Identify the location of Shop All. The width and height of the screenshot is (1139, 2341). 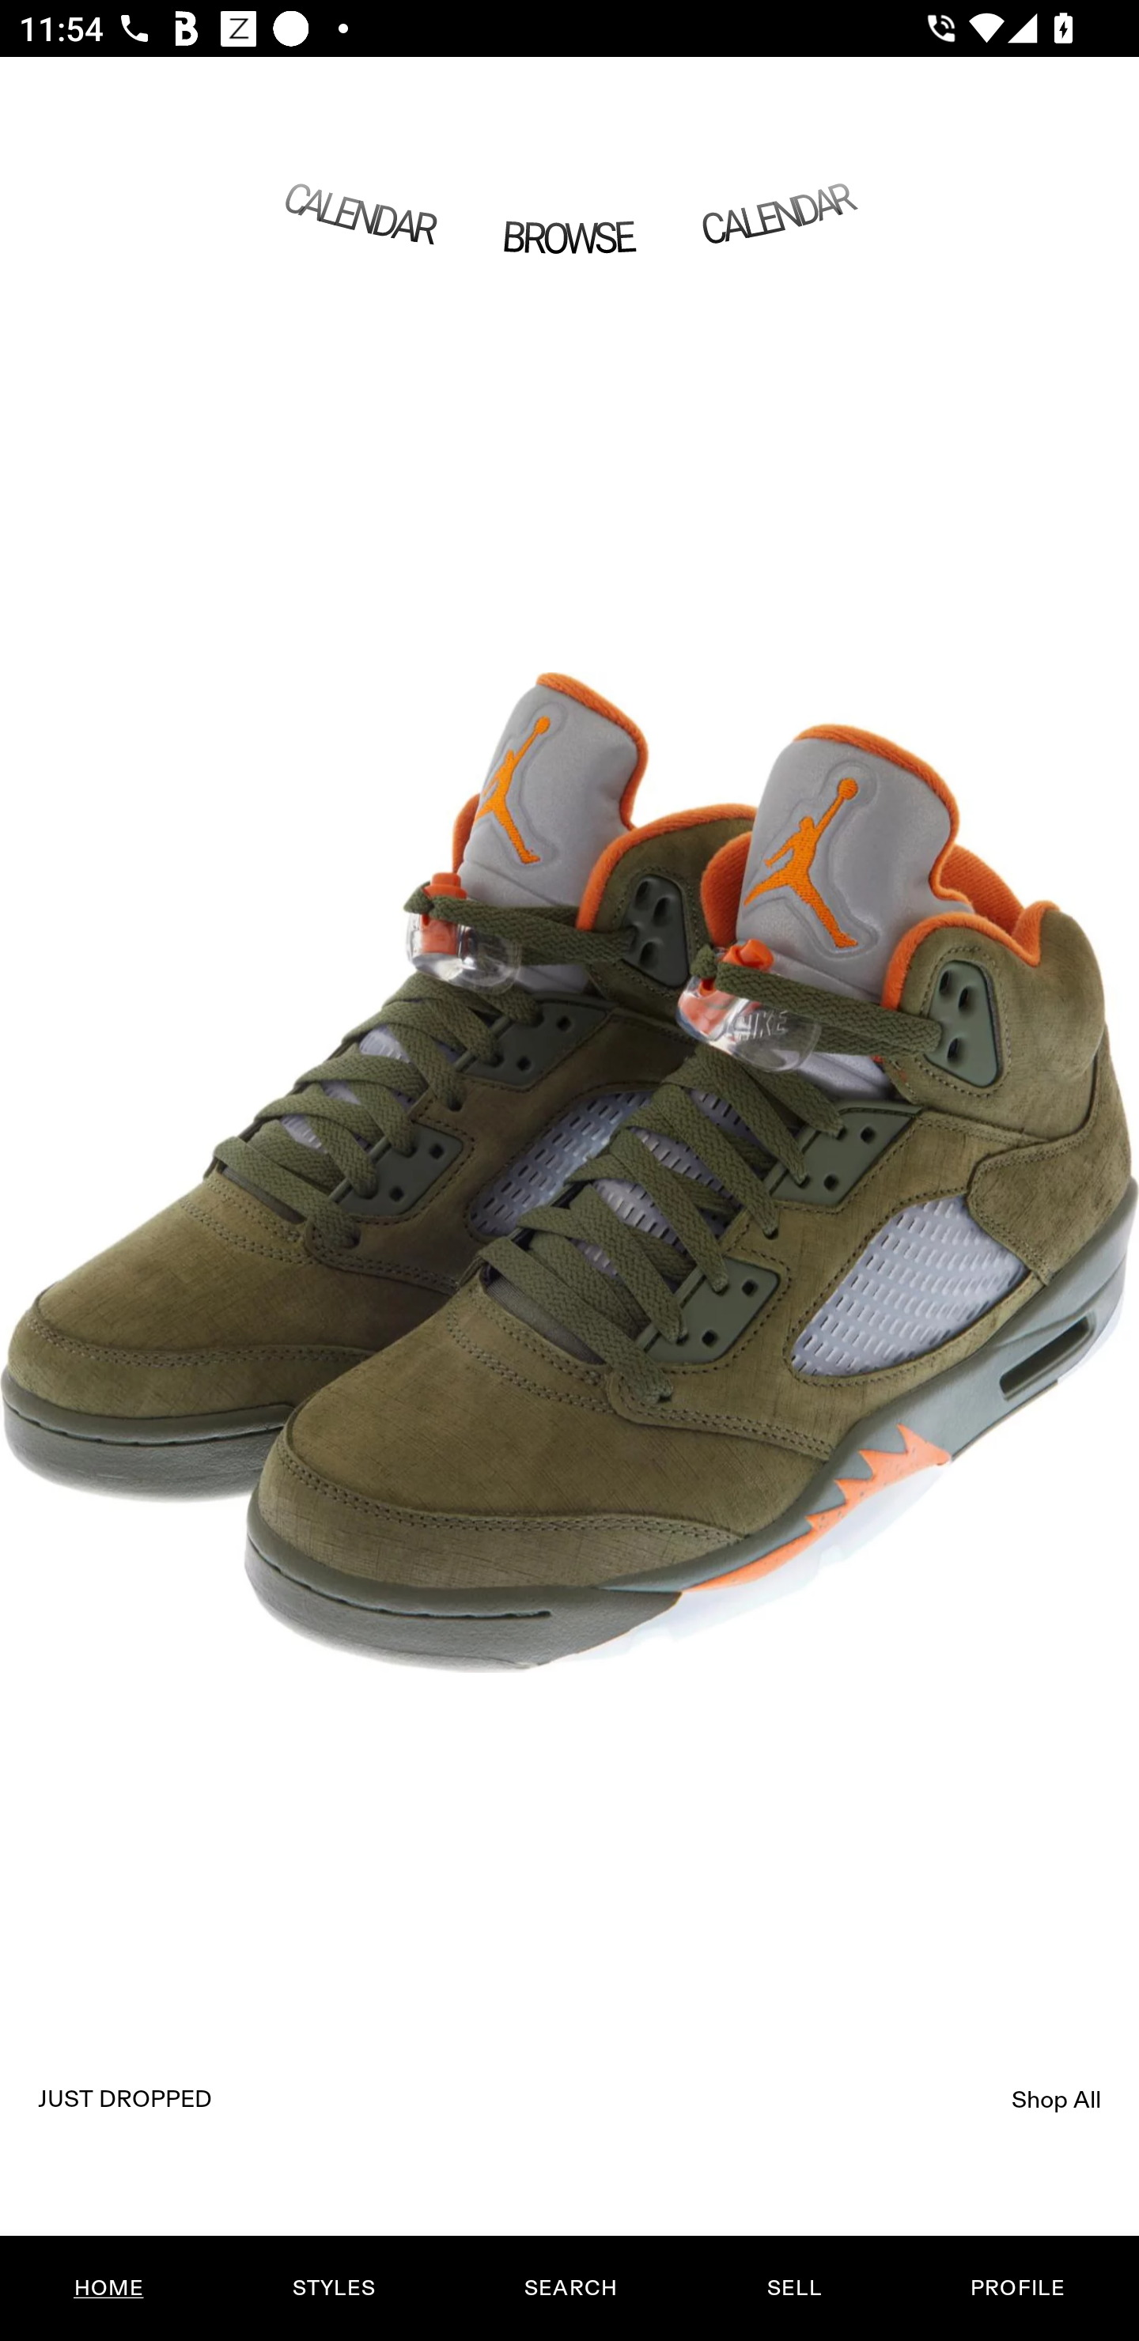
(1057, 2099).